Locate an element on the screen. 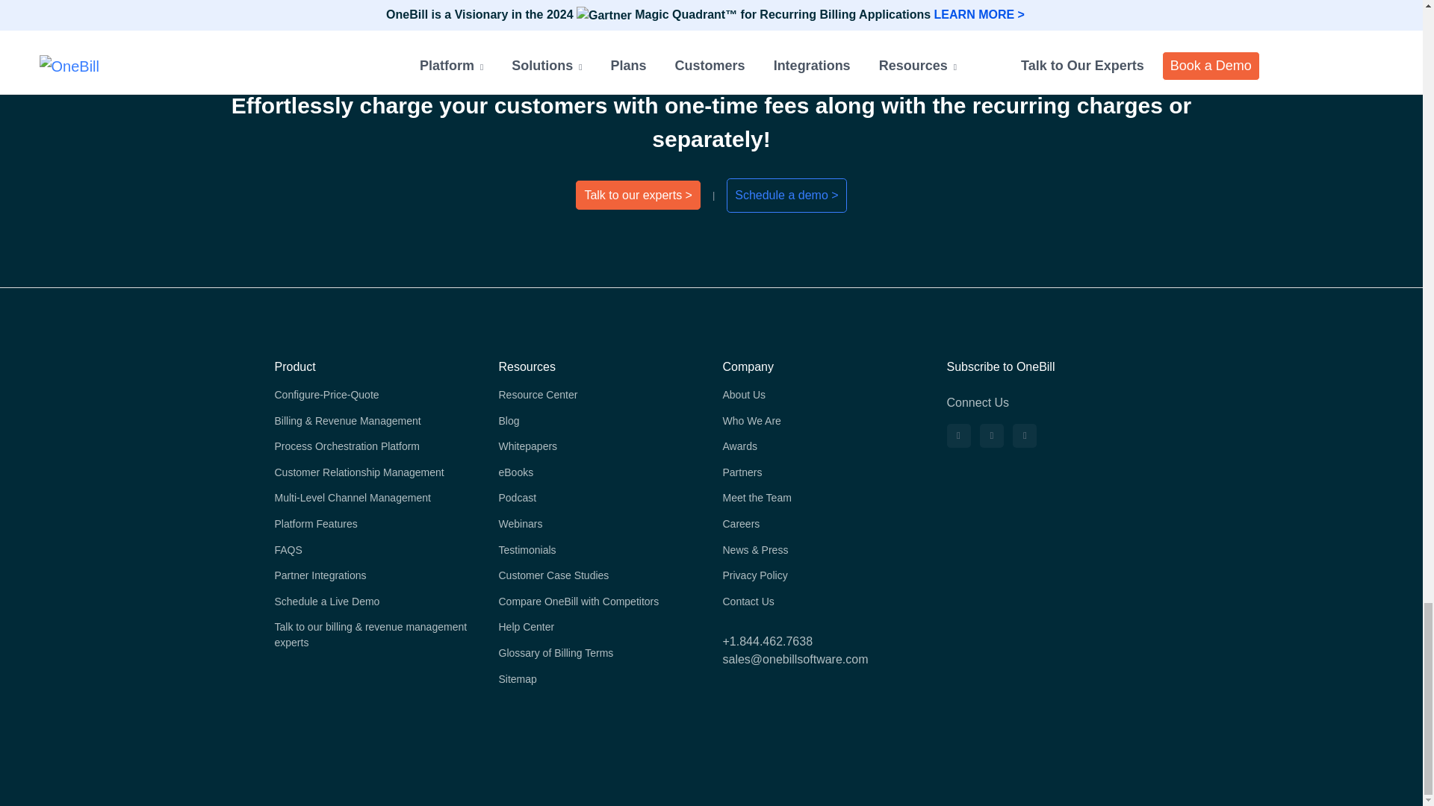  LinkedIn is located at coordinates (958, 436).